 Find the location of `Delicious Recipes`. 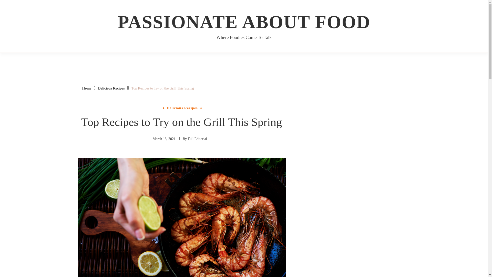

Delicious Recipes is located at coordinates (111, 88).